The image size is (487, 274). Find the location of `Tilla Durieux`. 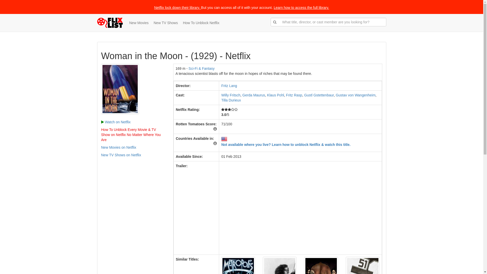

Tilla Durieux is located at coordinates (231, 100).